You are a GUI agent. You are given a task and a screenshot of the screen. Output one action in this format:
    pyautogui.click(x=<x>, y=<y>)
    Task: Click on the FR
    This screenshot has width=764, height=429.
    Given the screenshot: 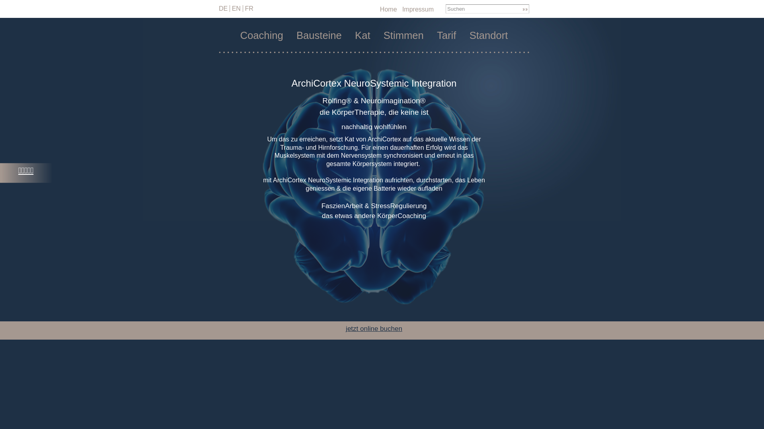 What is the action you would take?
    pyautogui.click(x=249, y=9)
    